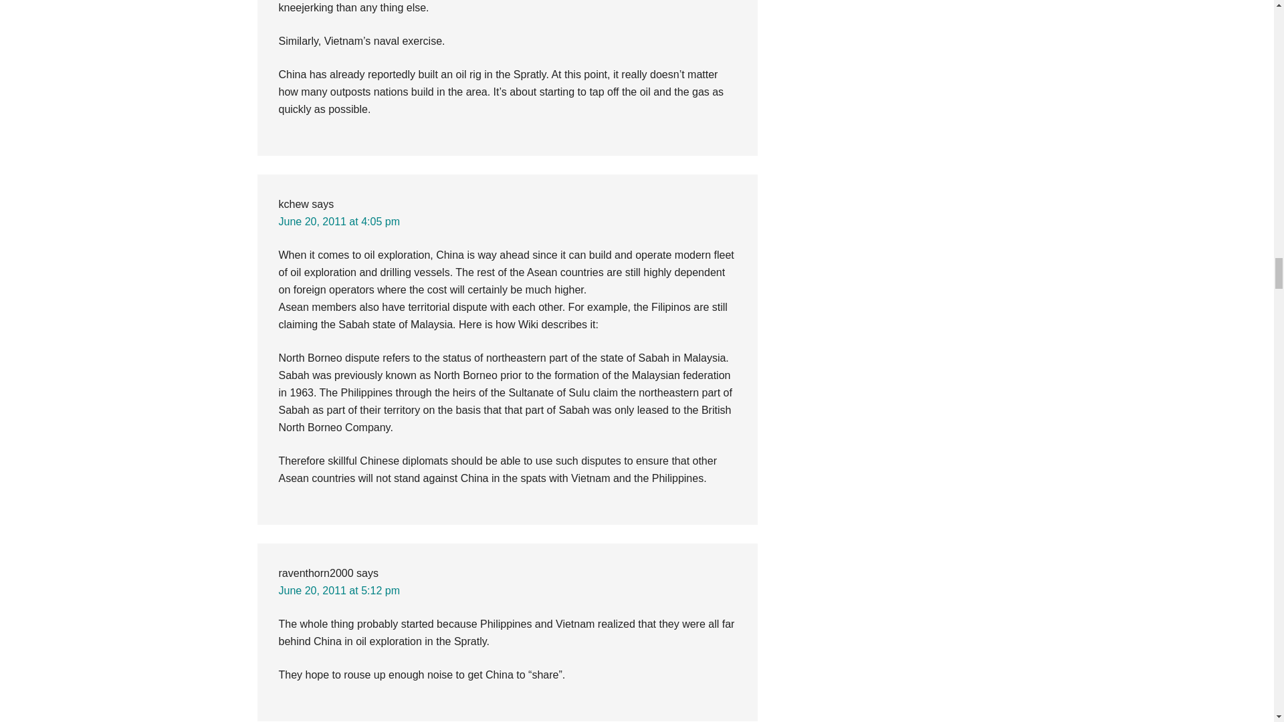 The width and height of the screenshot is (1284, 722). I want to click on June 20, 2011 at 4:05 pm, so click(338, 221).